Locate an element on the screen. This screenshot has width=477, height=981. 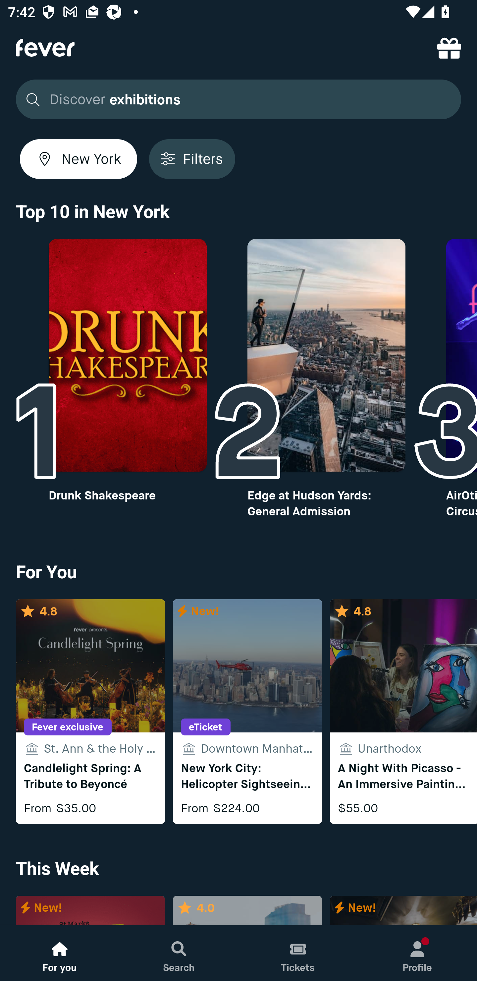
Search is located at coordinates (179, 953).